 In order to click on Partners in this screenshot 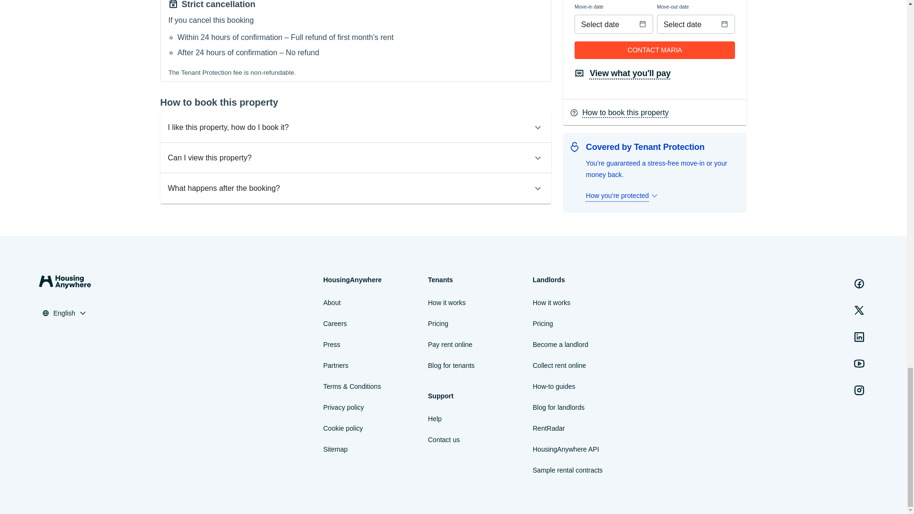, I will do `click(336, 366)`.